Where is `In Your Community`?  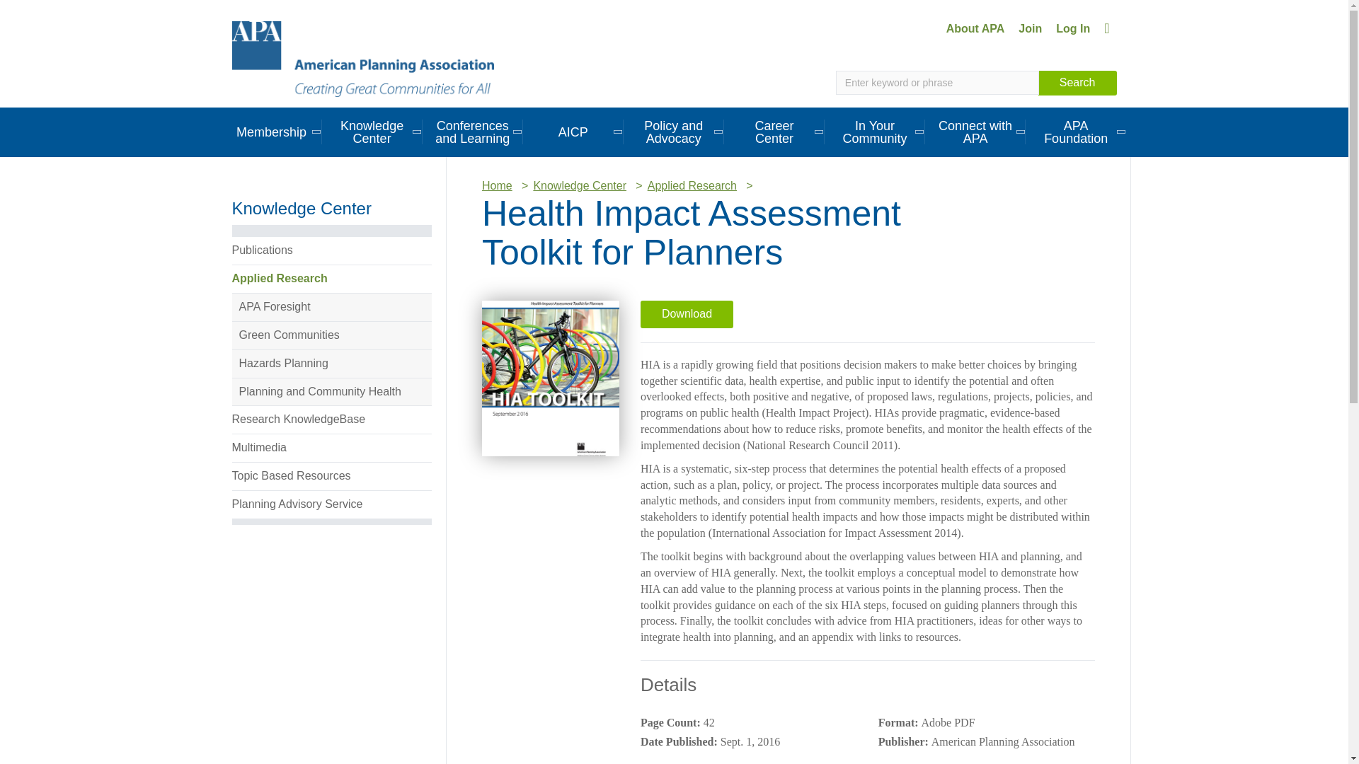
In Your Community is located at coordinates (875, 132).